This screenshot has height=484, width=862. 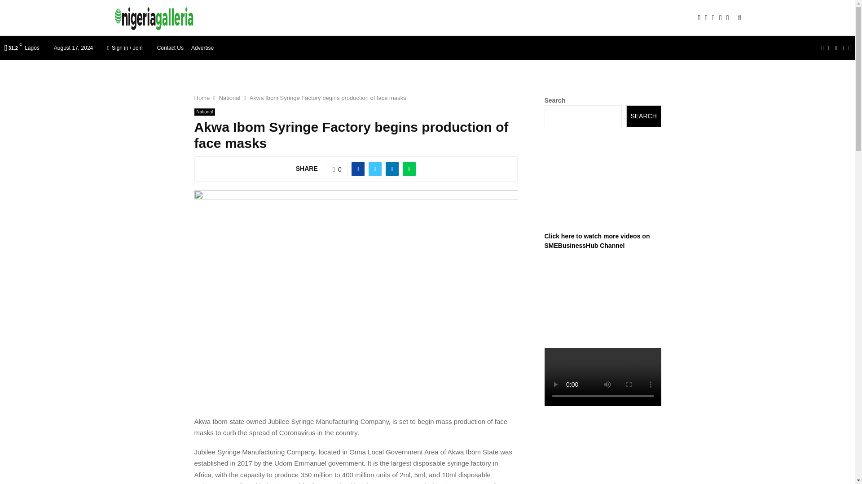 I want to click on Login to your account, so click(x=428, y=194).